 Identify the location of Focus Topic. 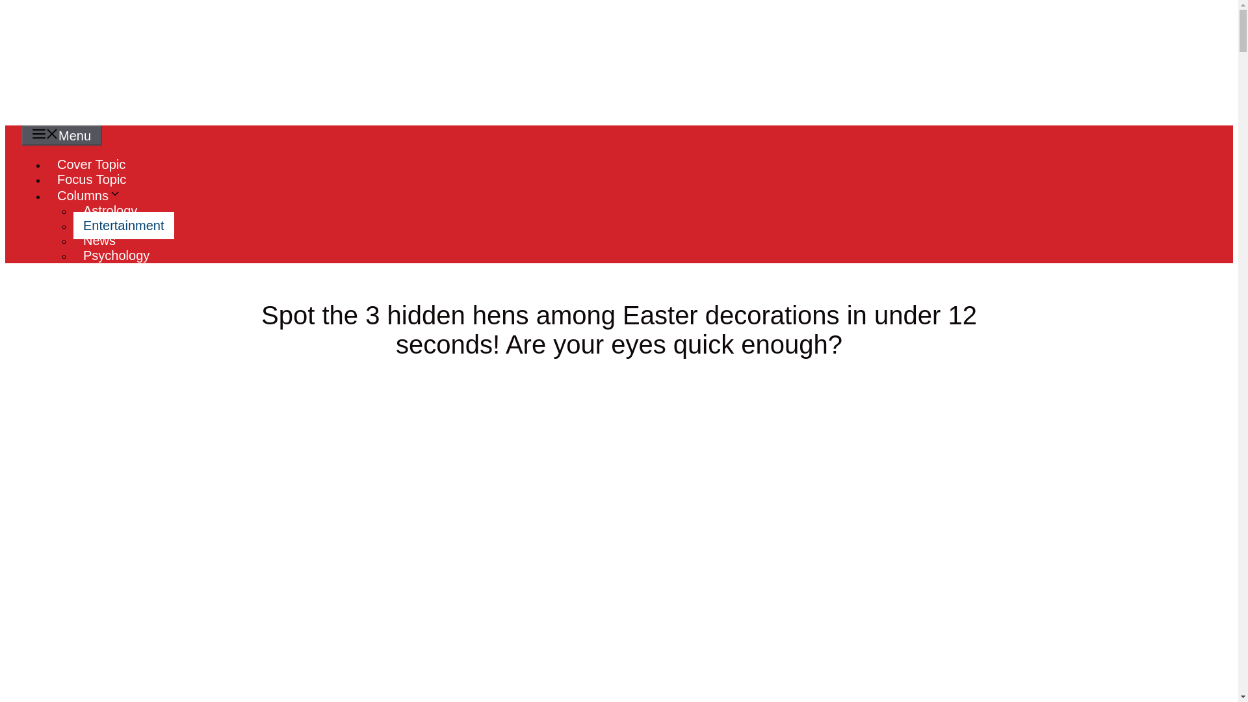
(91, 179).